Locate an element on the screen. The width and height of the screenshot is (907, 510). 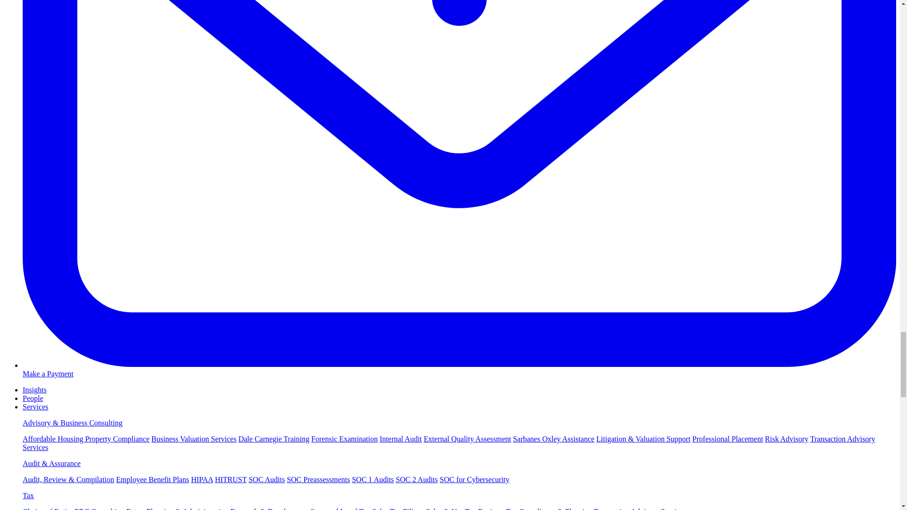
Transaction Advisory Services is located at coordinates (449, 443).